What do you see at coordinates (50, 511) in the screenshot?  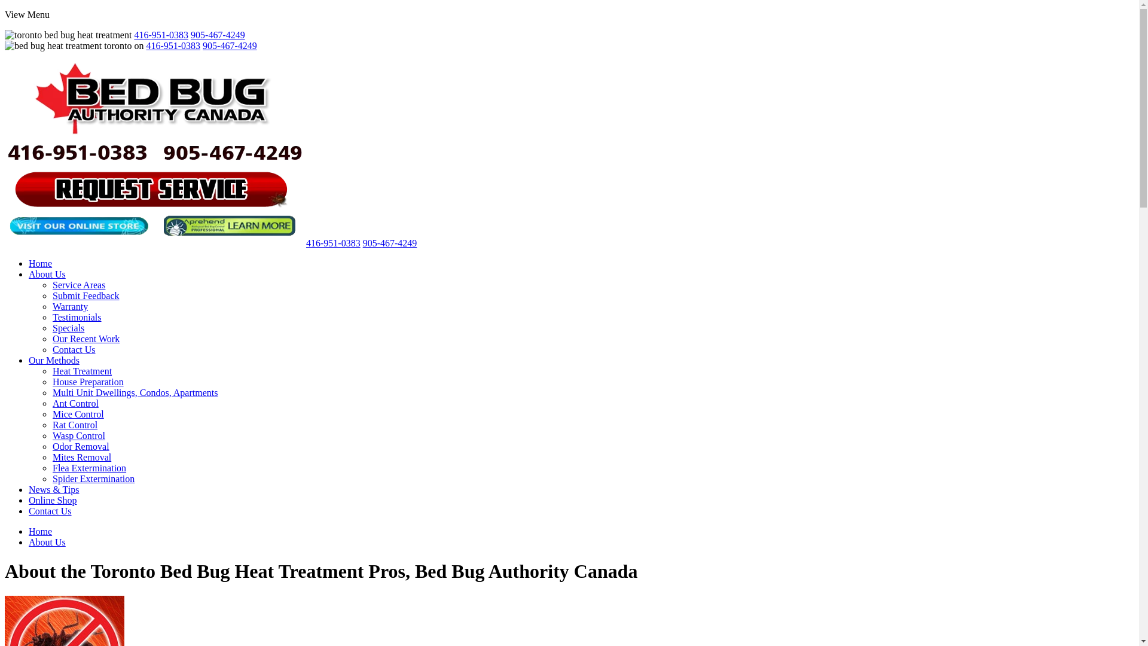 I see `Contact Us` at bounding box center [50, 511].